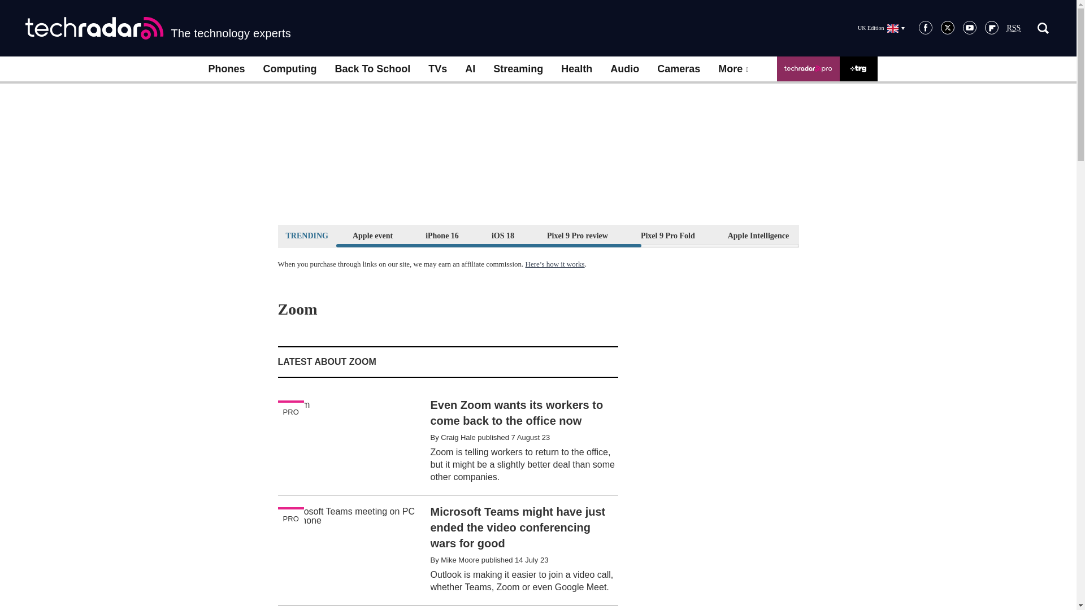  Describe the element at coordinates (880, 28) in the screenshot. I see `UK Edition` at that location.